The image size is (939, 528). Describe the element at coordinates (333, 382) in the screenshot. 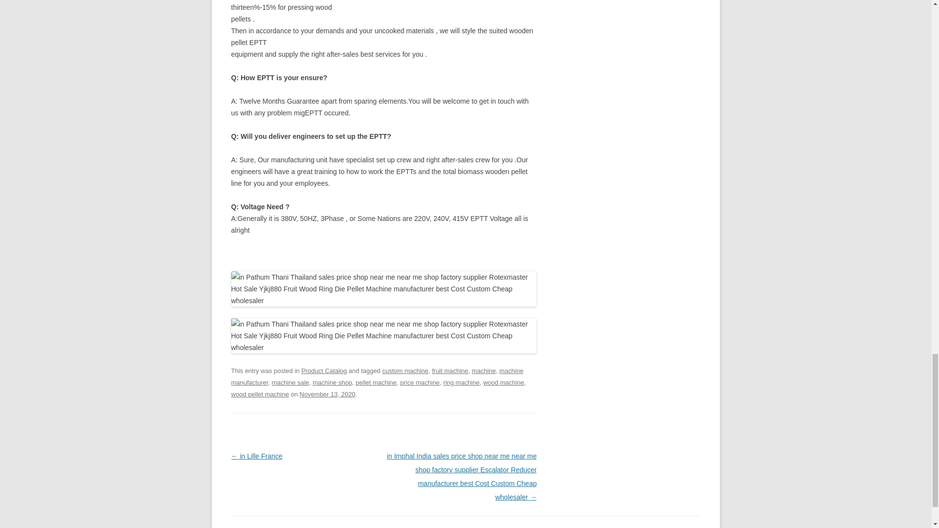

I see `machine shop` at that location.